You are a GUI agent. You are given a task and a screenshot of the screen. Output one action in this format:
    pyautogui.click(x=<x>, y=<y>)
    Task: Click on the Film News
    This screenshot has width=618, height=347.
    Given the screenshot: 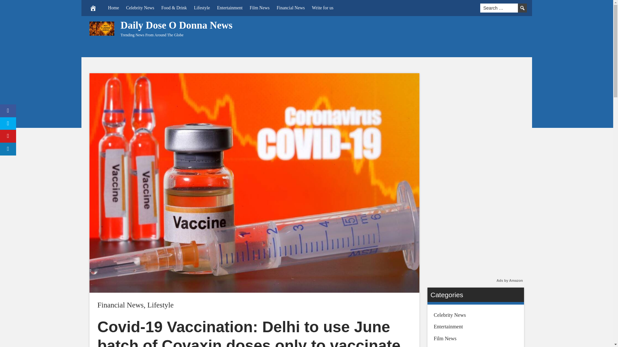 What is the action you would take?
    pyautogui.click(x=259, y=8)
    